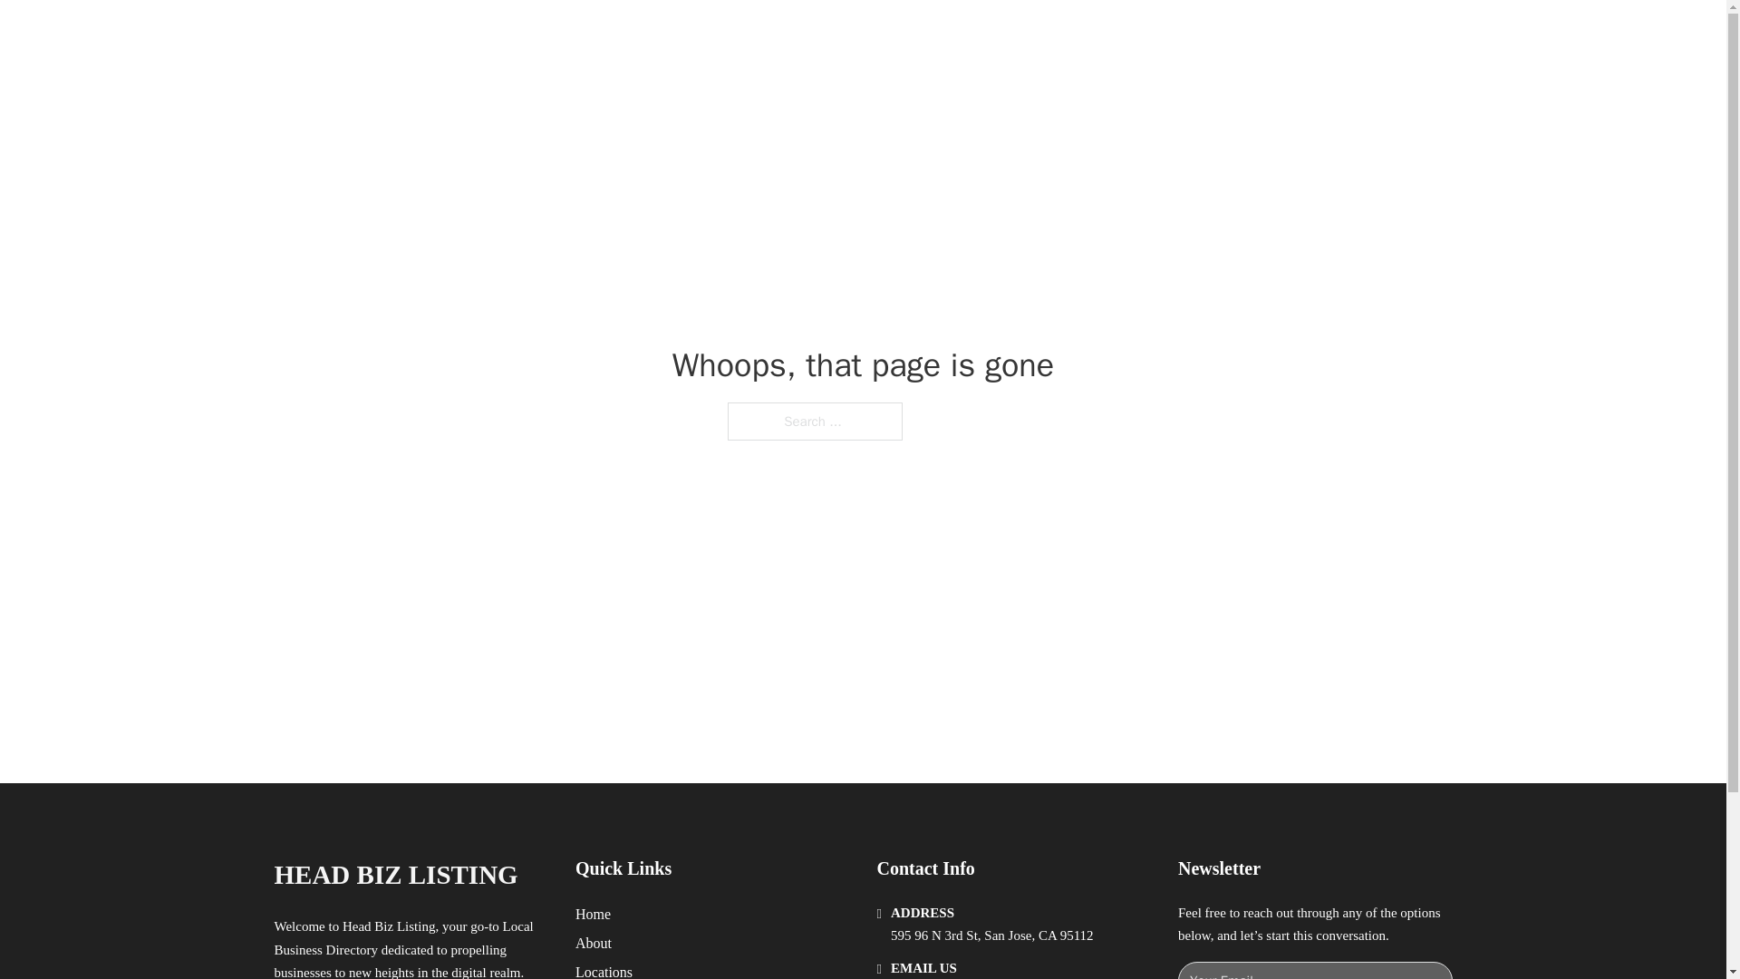  Describe the element at coordinates (478, 34) in the screenshot. I see `HEAD BIZ LISTING` at that location.